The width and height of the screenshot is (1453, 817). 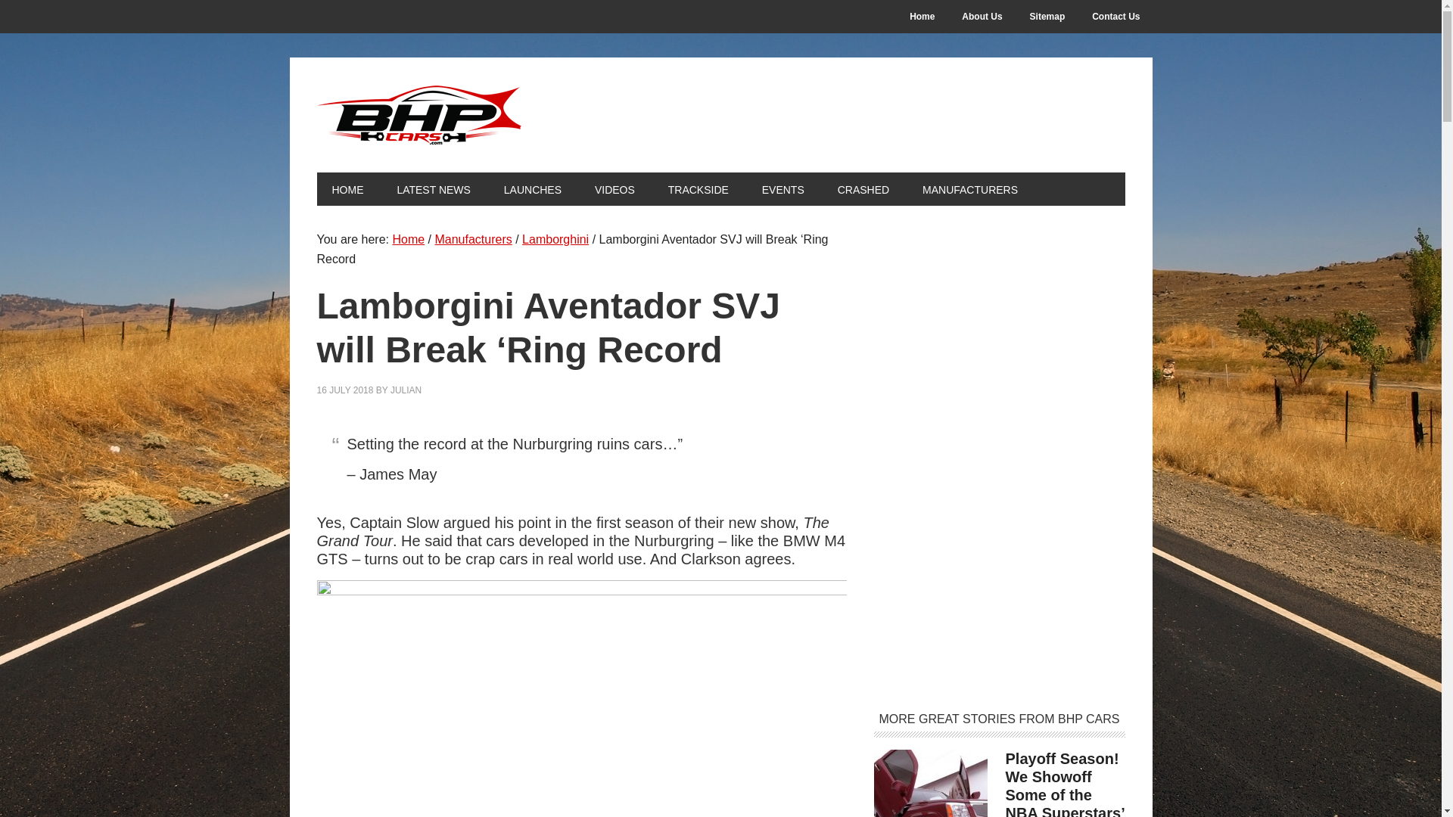 What do you see at coordinates (1000, 336) in the screenshot?
I see `Advertisement` at bounding box center [1000, 336].